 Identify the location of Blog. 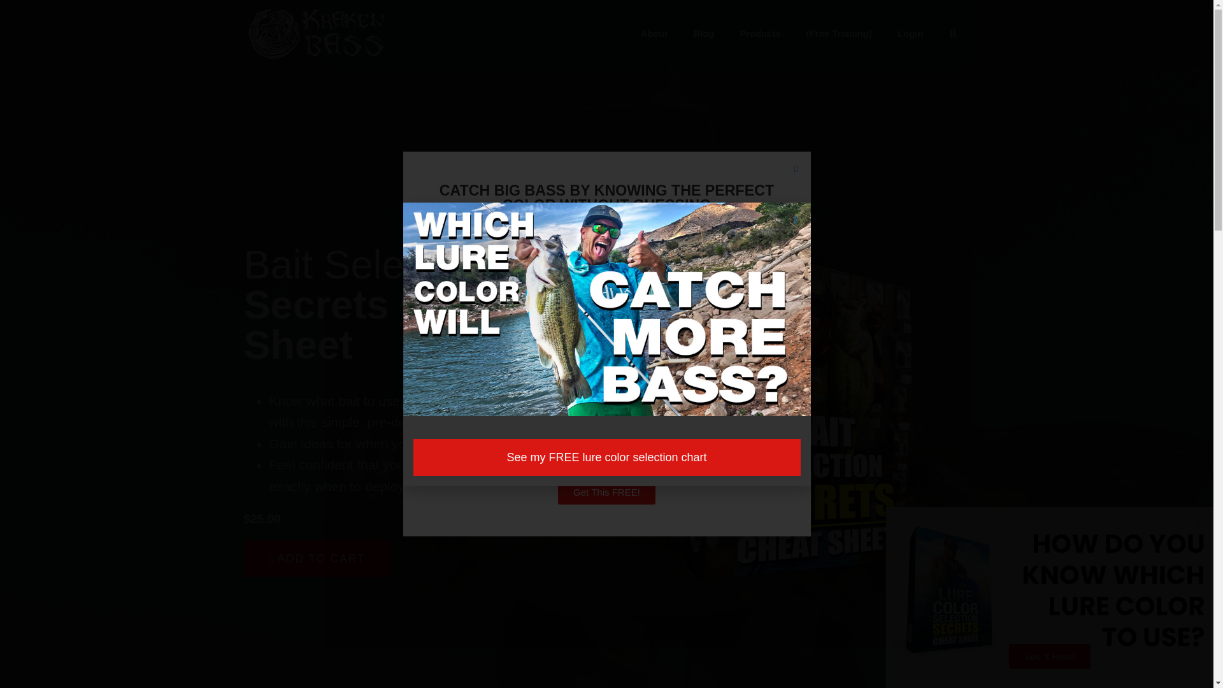
(703, 33).